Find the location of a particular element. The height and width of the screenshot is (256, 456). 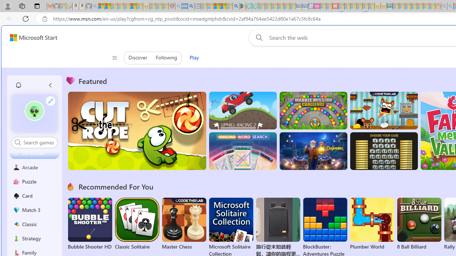

Clockmaker is located at coordinates (313, 151).